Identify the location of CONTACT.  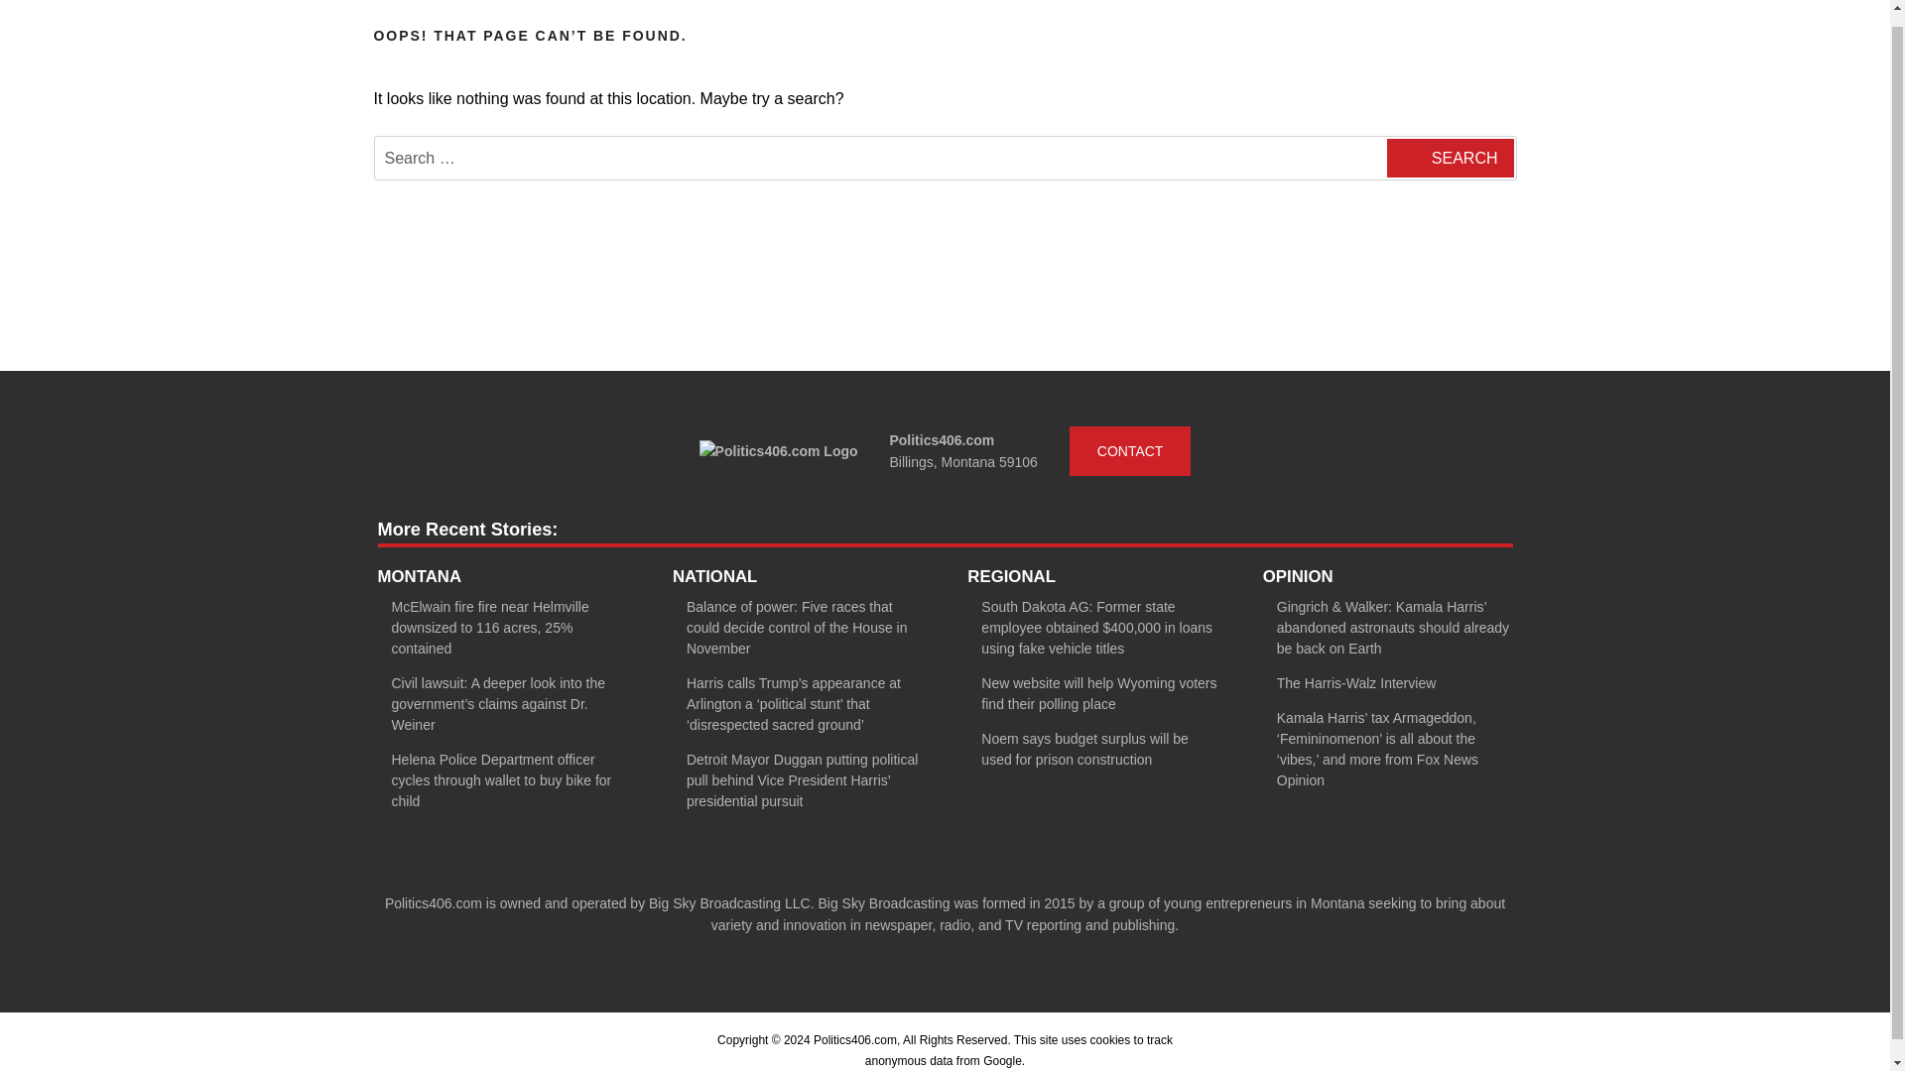
(1130, 450).